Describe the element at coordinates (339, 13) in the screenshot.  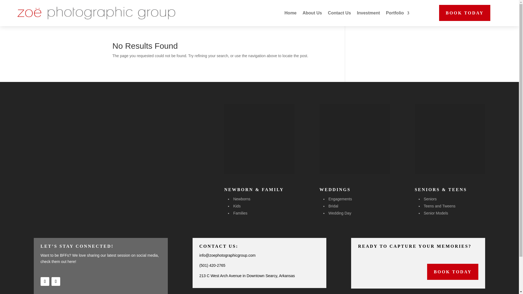
I see `Contact Us` at that location.